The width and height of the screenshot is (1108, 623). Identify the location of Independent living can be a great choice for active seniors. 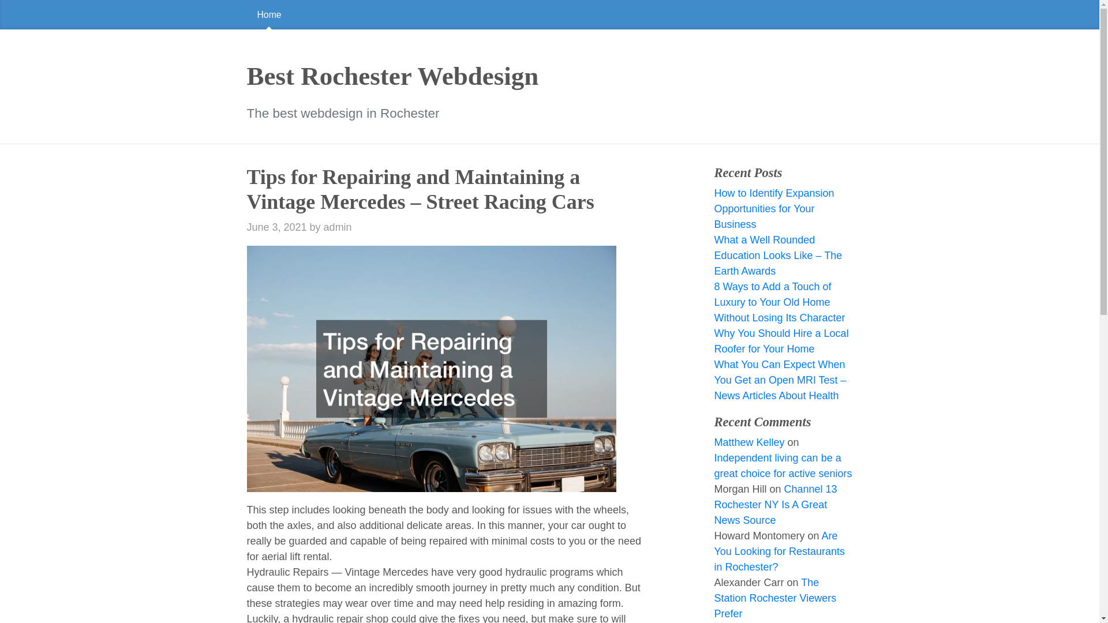
(783, 466).